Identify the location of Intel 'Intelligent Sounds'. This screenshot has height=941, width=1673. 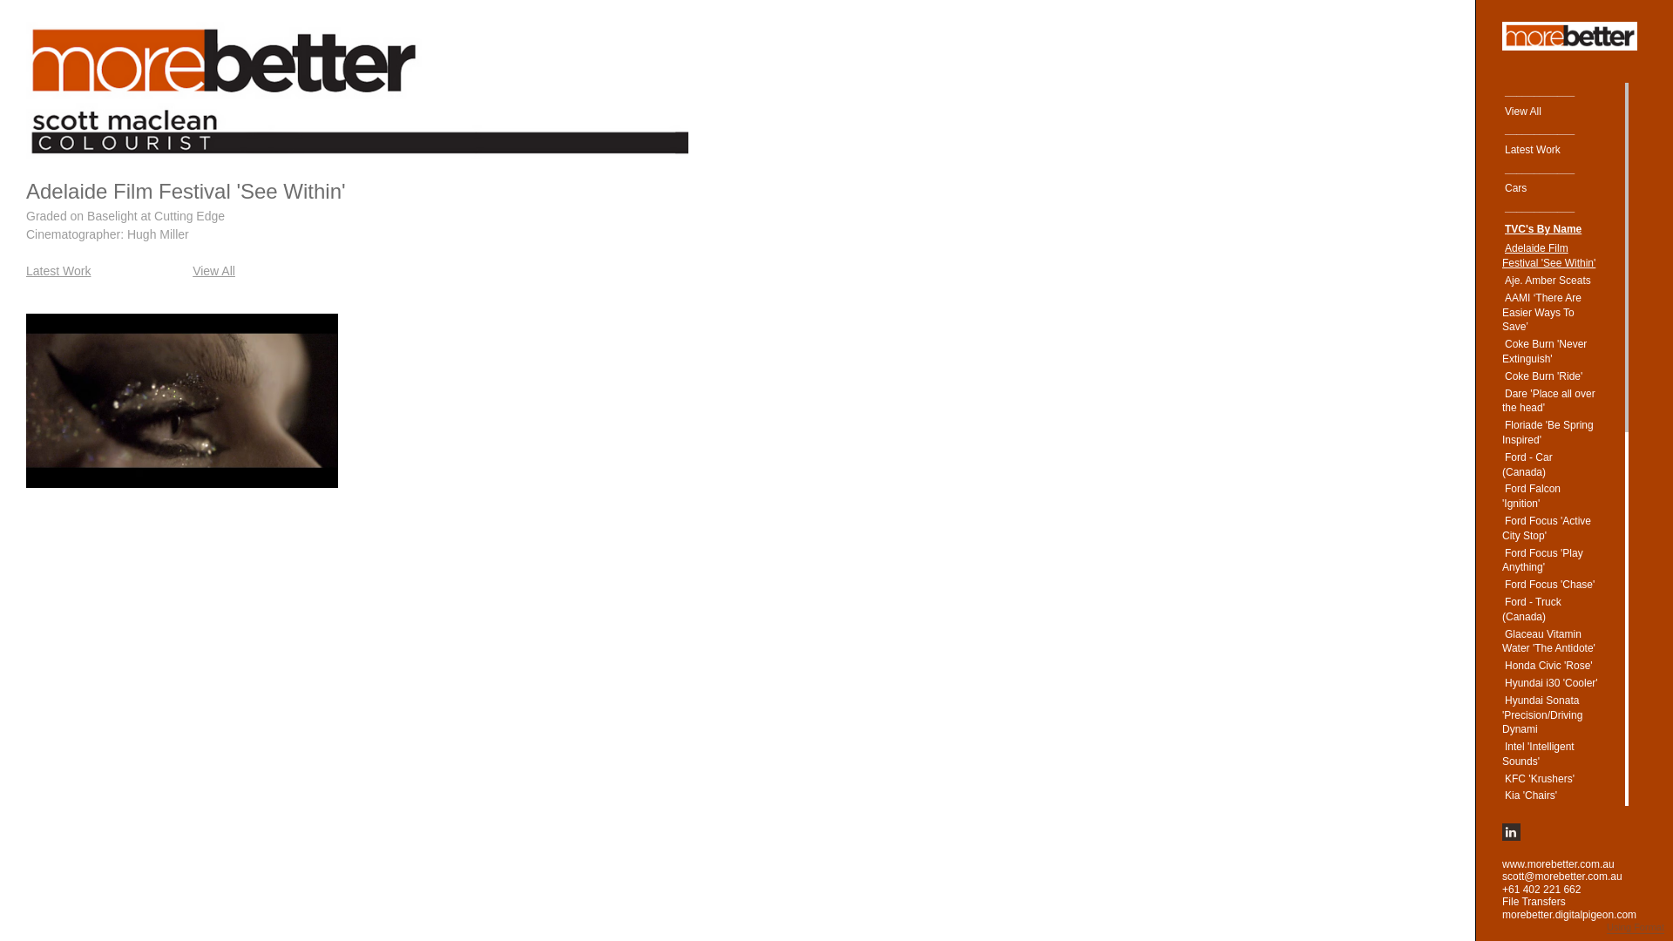
(1539, 755).